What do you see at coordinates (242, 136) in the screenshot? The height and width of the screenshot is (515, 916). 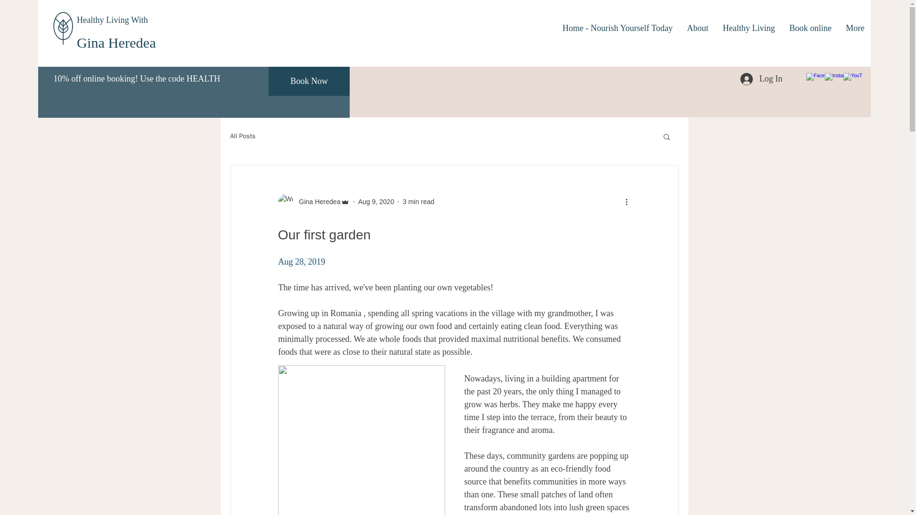 I see `All Posts` at bounding box center [242, 136].